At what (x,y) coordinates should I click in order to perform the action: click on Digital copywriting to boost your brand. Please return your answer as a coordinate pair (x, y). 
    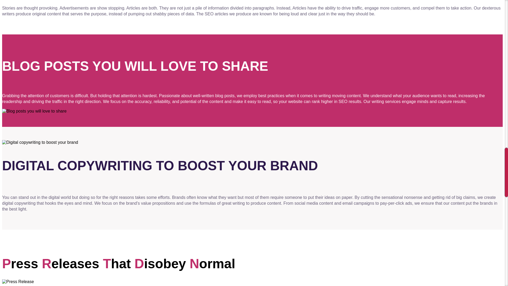
    Looking at the image, I should click on (40, 142).